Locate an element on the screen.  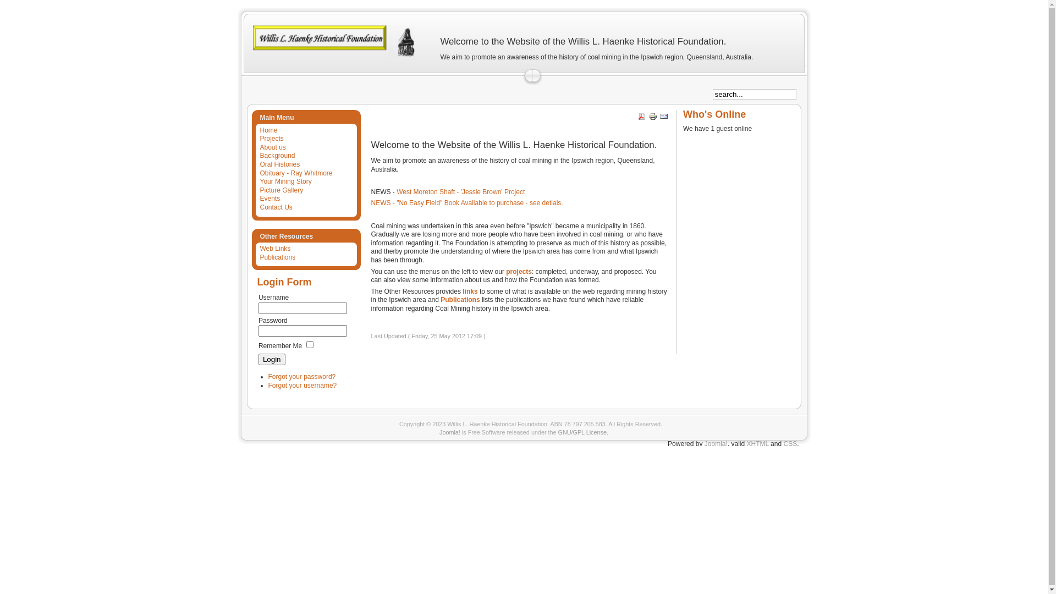
Projects is located at coordinates (271, 139).